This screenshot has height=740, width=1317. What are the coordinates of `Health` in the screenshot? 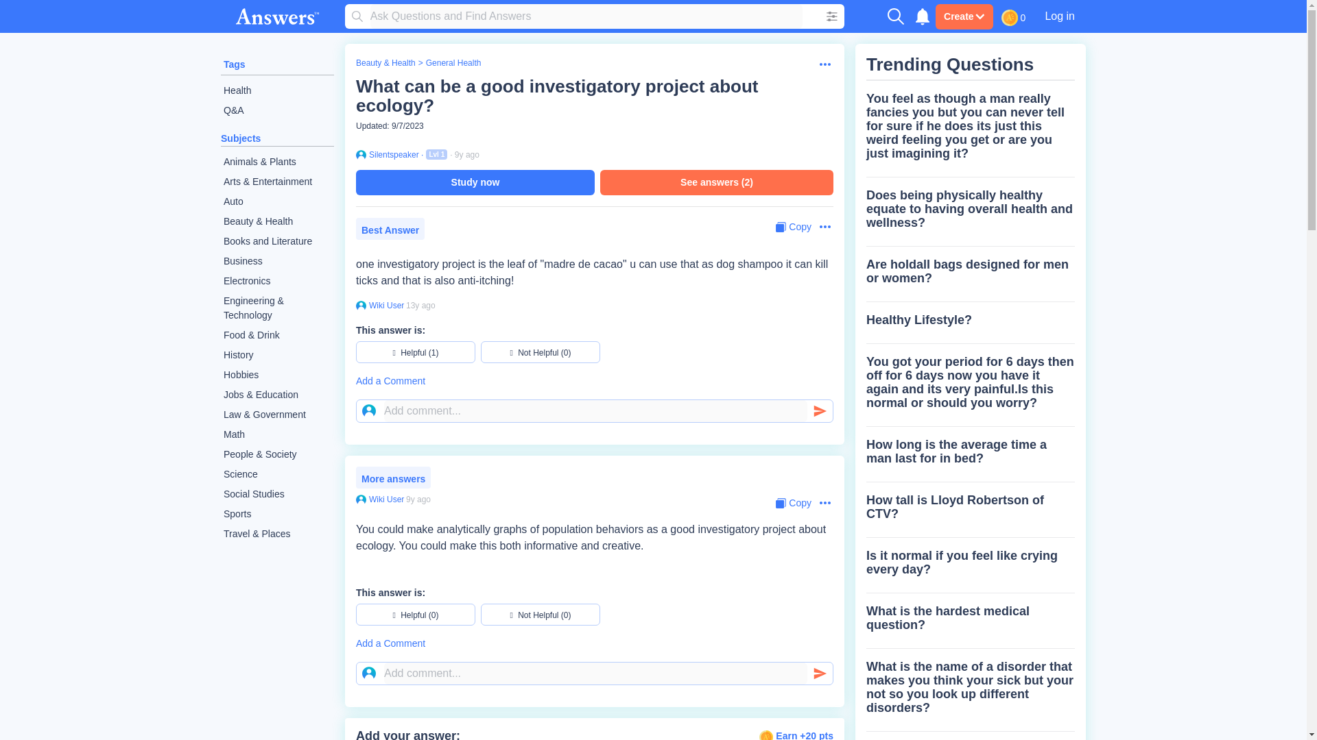 It's located at (277, 90).